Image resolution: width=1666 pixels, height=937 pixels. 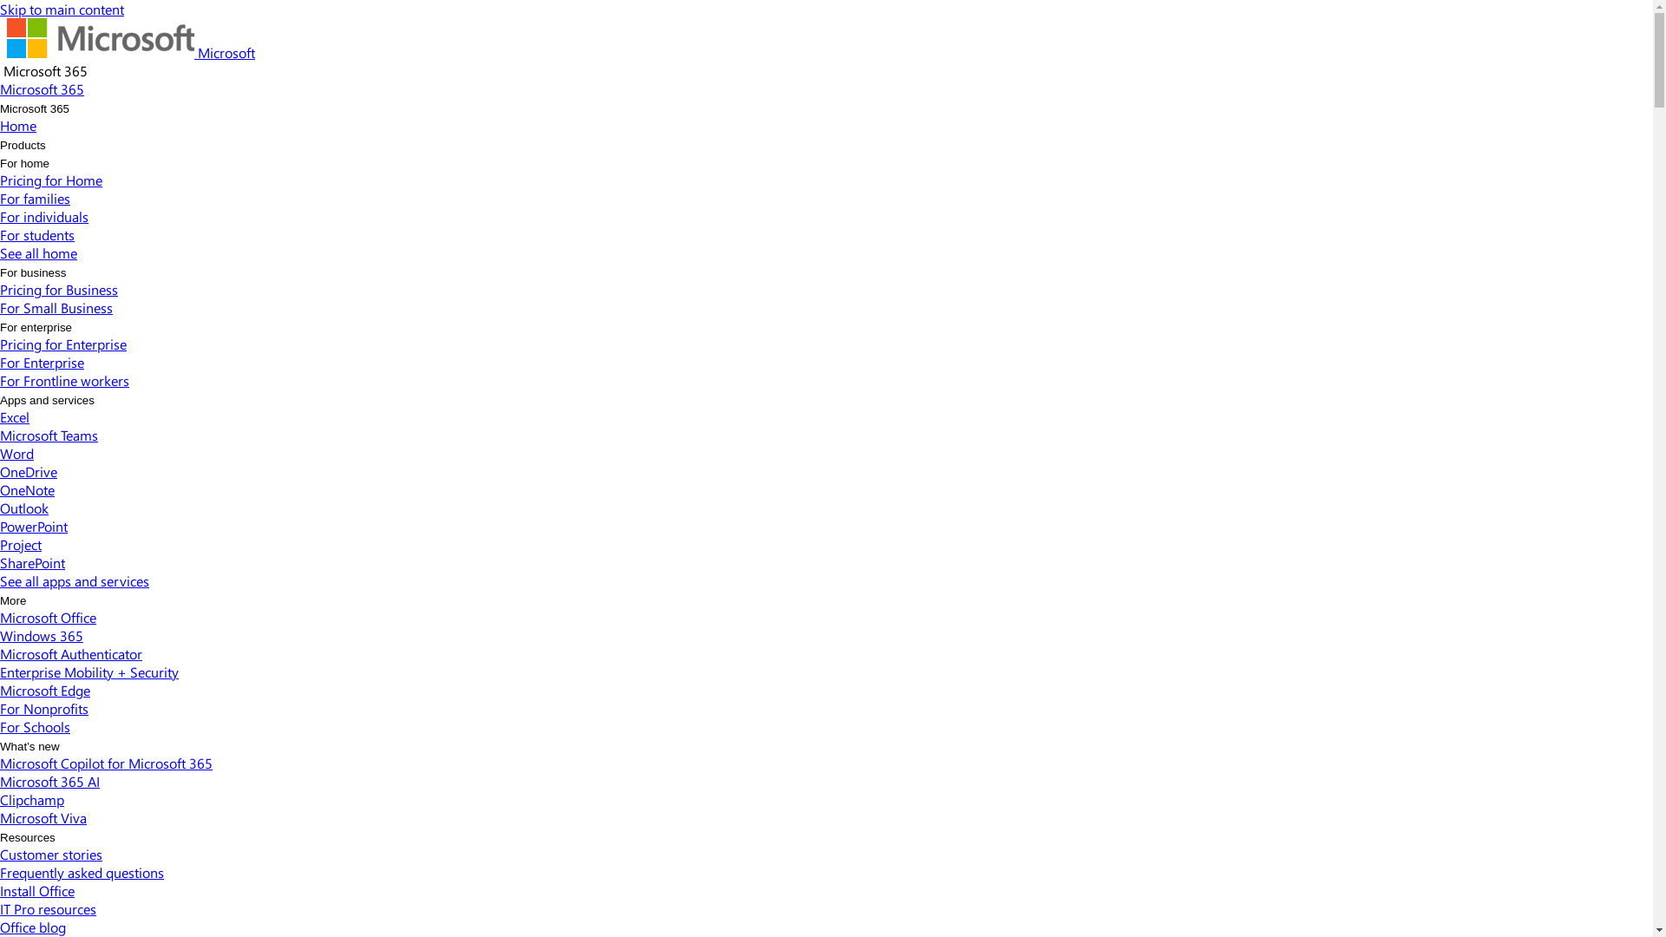 I want to click on Pricing for Business, so click(x=59, y=290).